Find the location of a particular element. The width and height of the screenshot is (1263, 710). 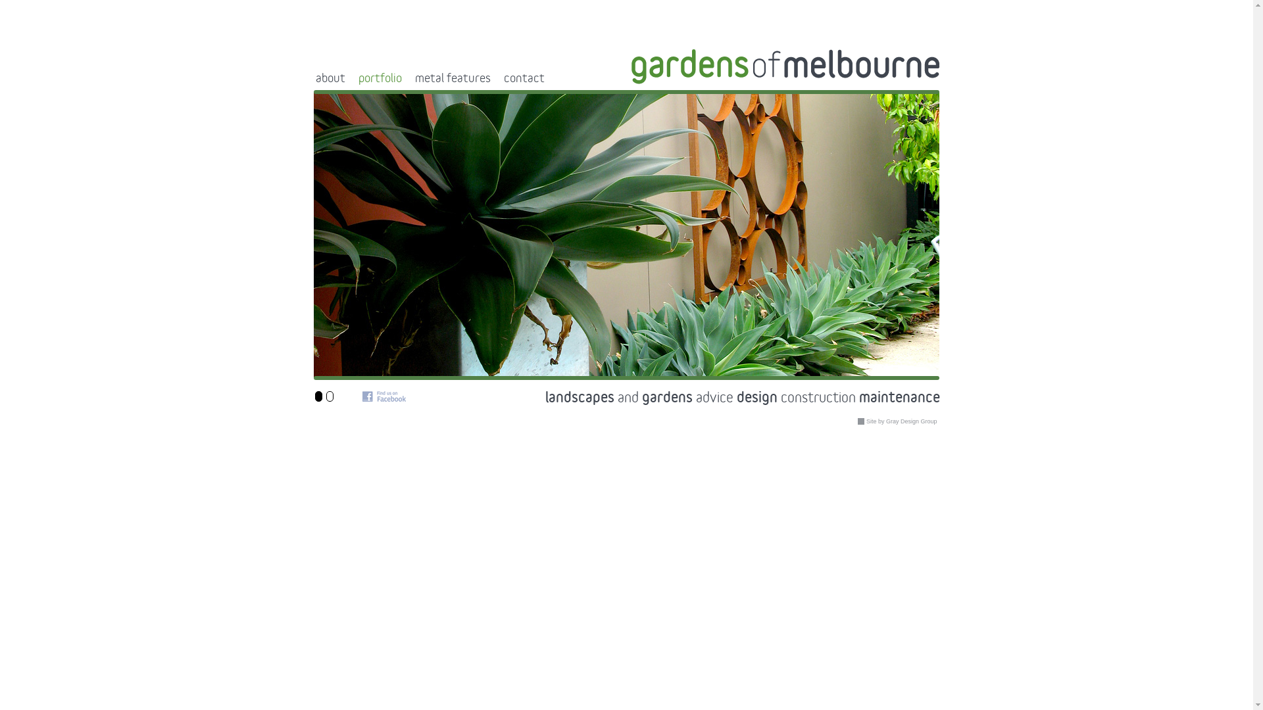

contact is located at coordinates (528, 70).